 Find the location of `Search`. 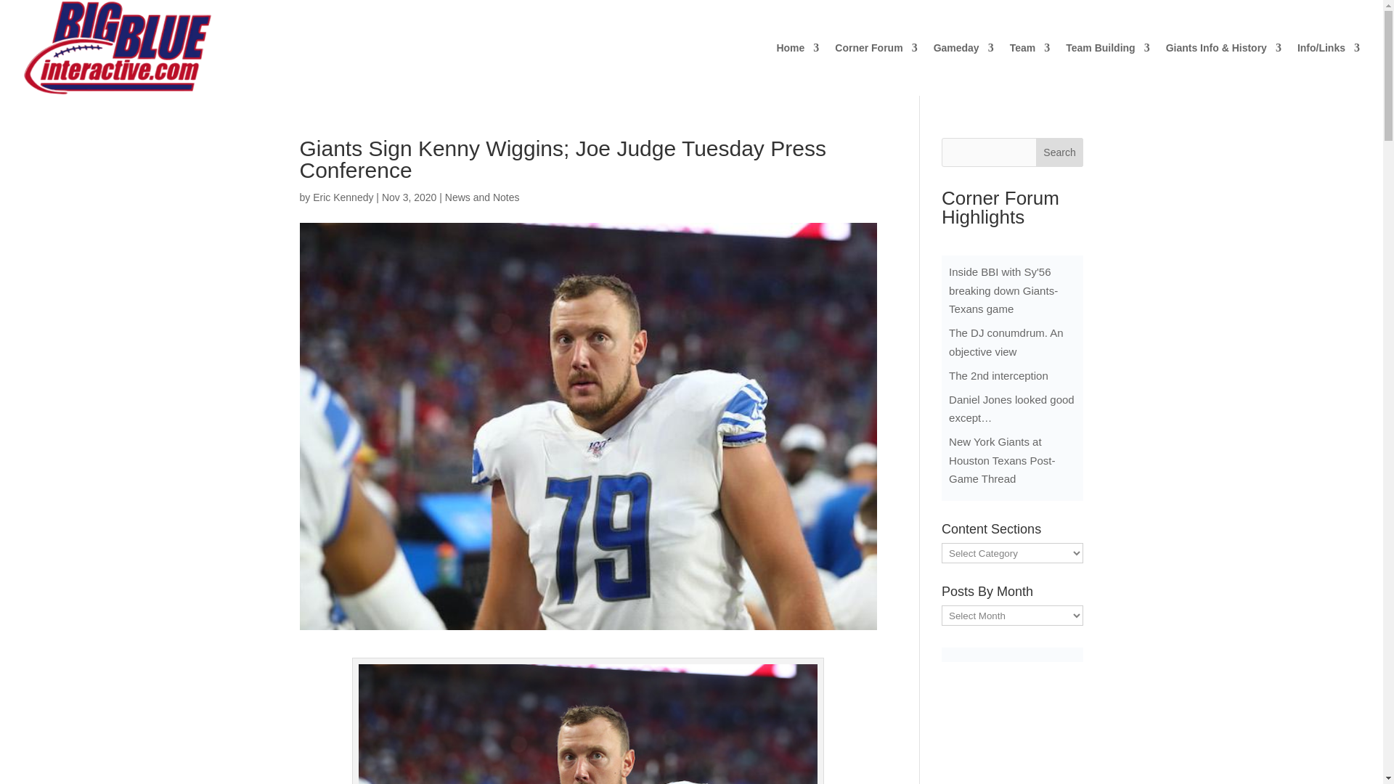

Search is located at coordinates (1060, 152).